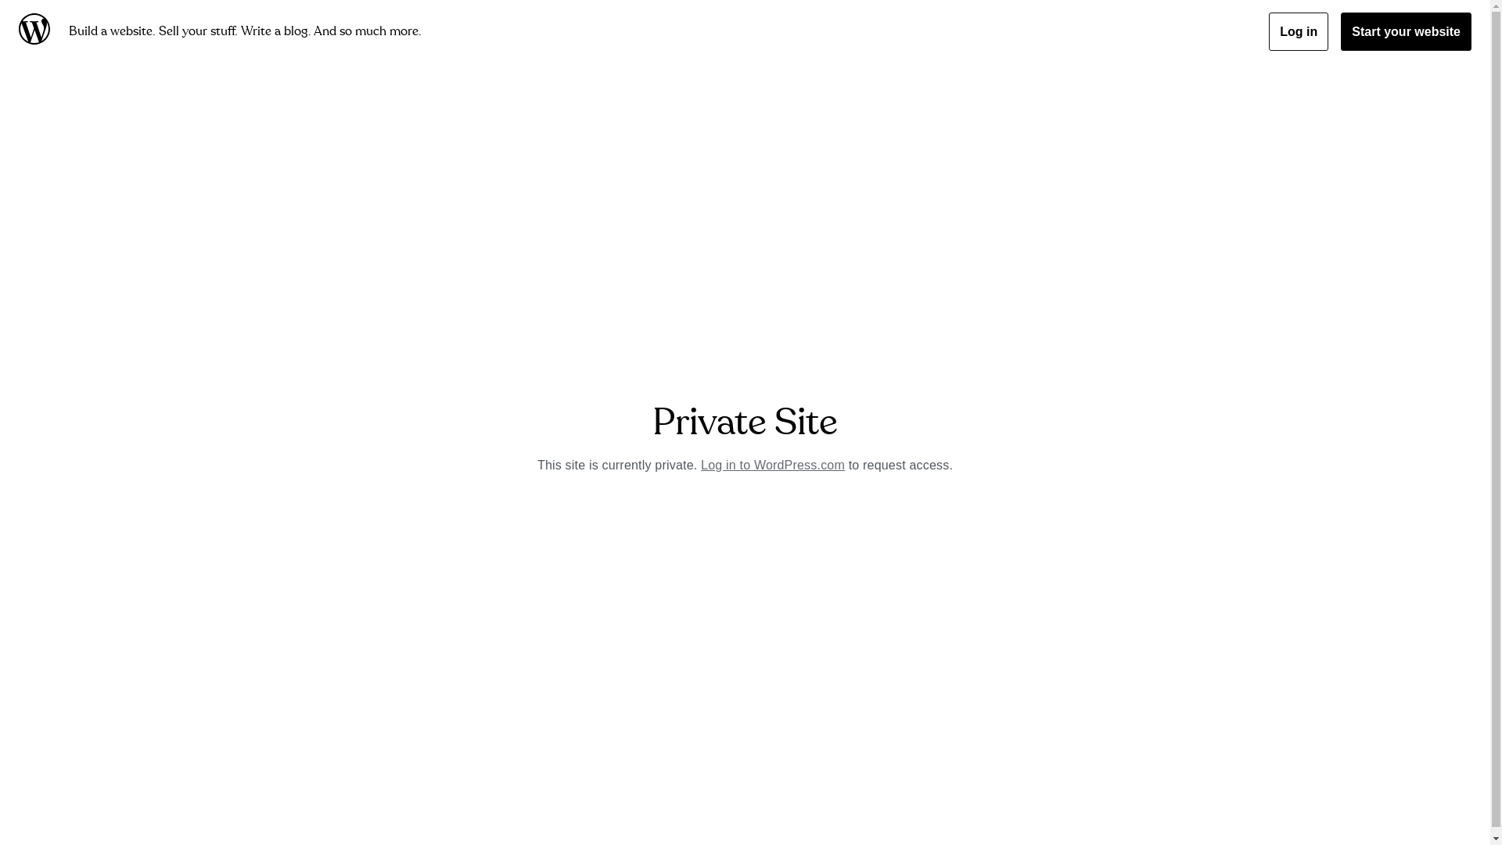 This screenshot has width=1502, height=845. Describe the element at coordinates (38, 31) in the screenshot. I see `WordPress.com` at that location.